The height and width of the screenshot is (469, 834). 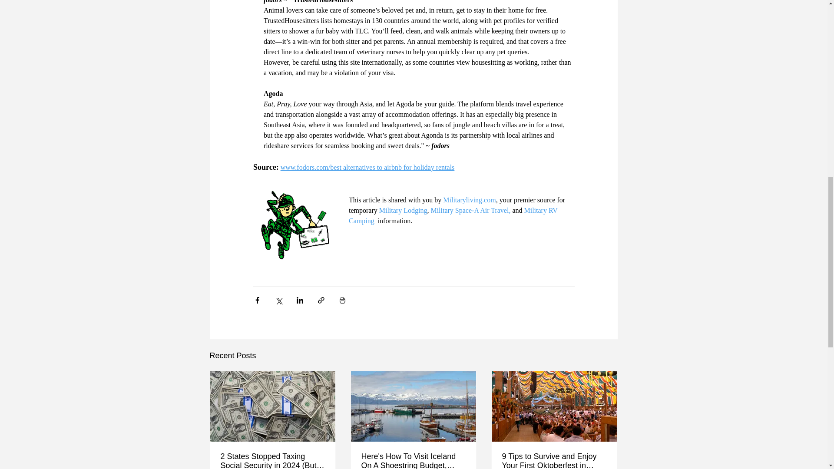 I want to click on 9 Tips to Survive and Enjoy Your First Oktoberfest in Munich, so click(x=554, y=460).